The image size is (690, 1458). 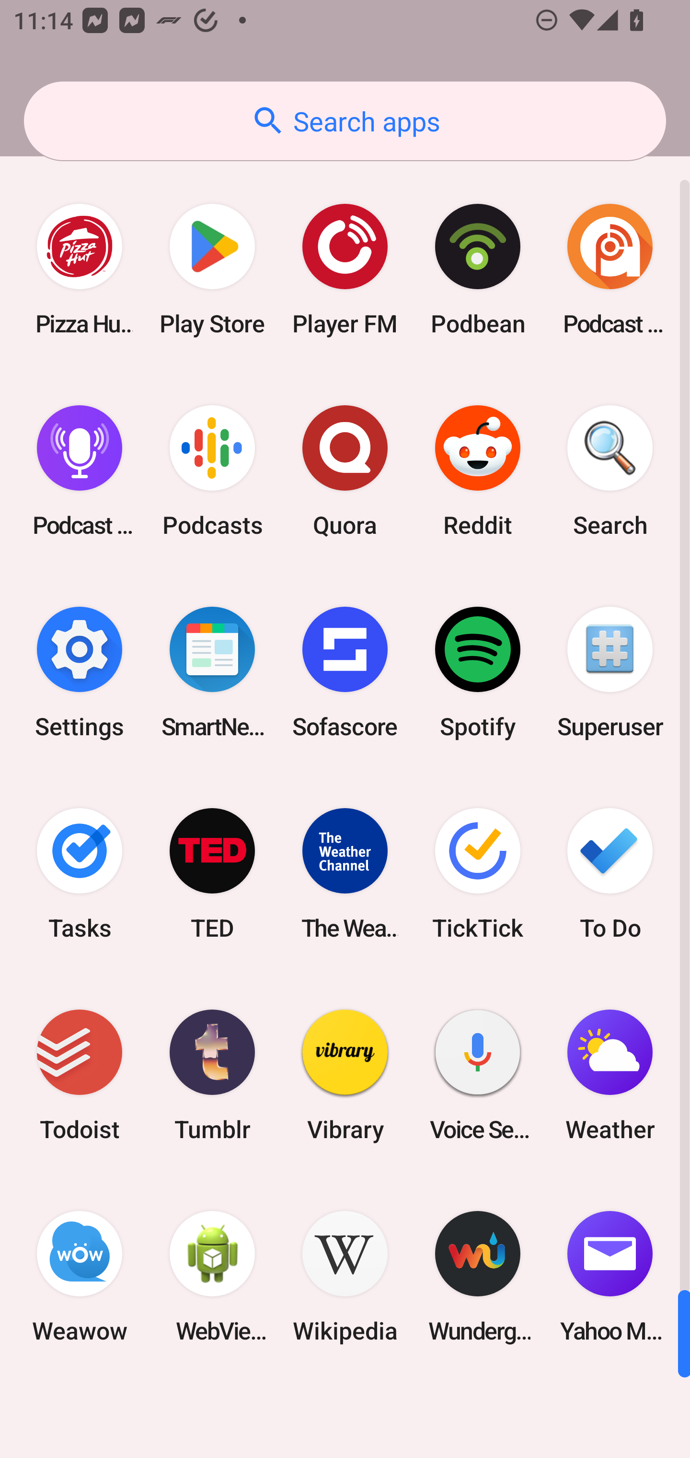 I want to click on Play Store, so click(x=212, y=270).